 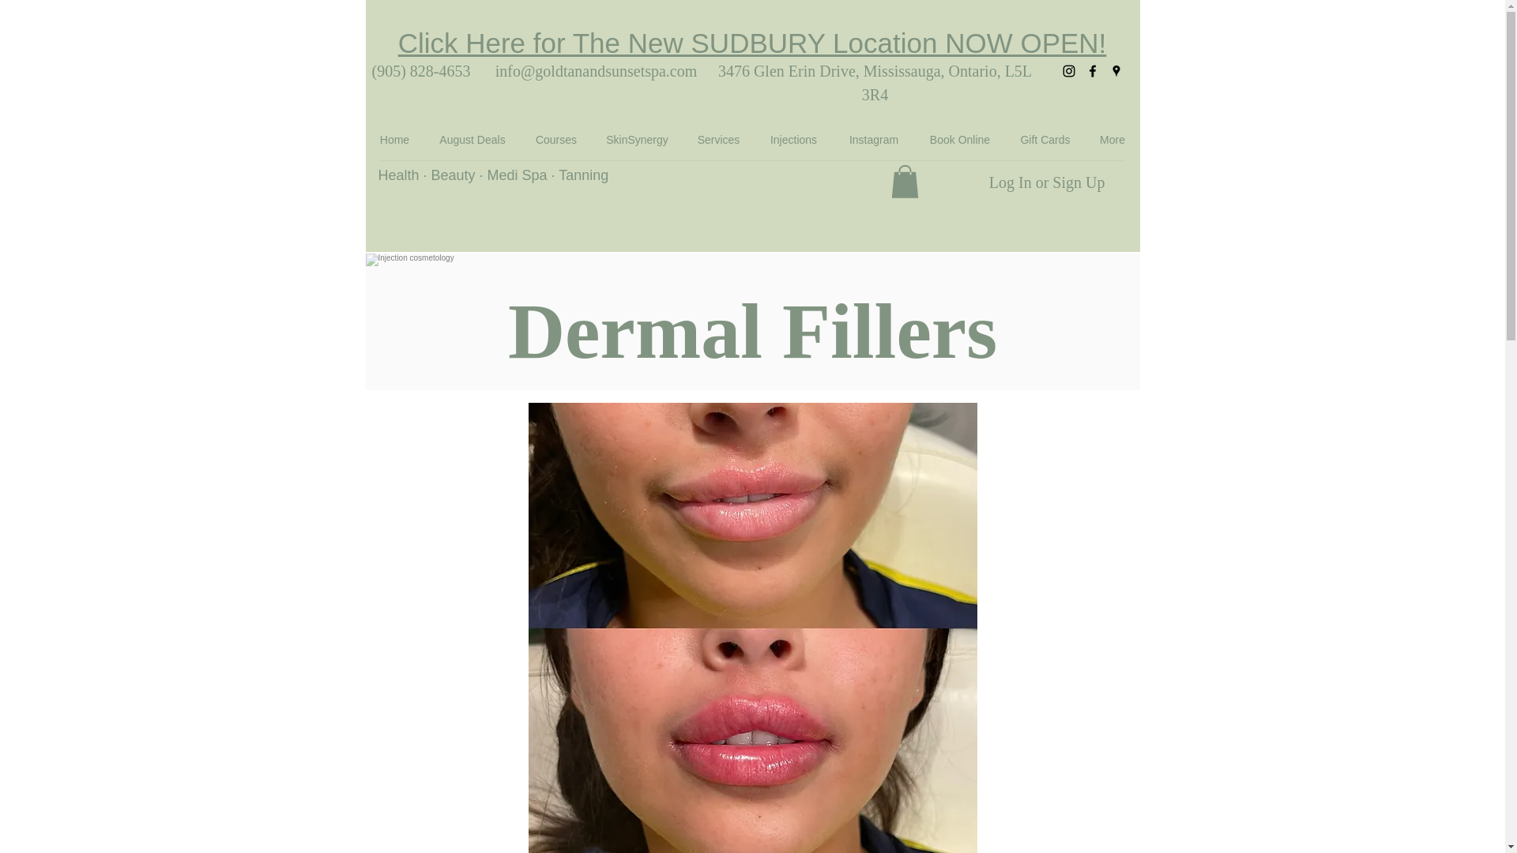 I want to click on August Deals, so click(x=471, y=139).